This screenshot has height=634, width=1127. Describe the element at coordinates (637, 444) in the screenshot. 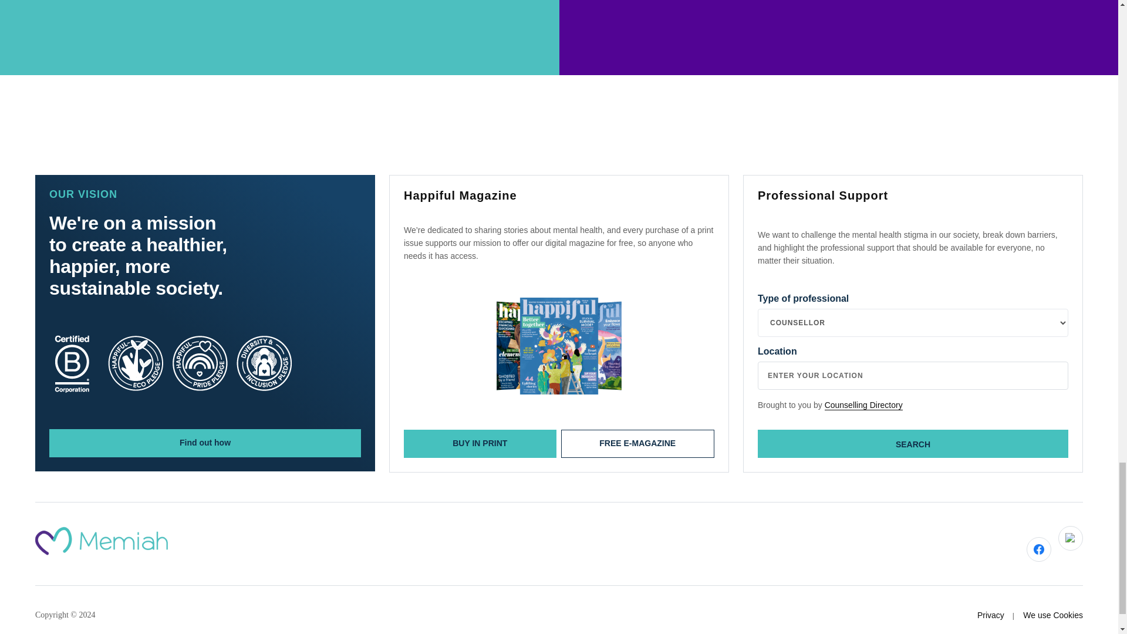

I see `FREE E-MAGAZINE` at that location.